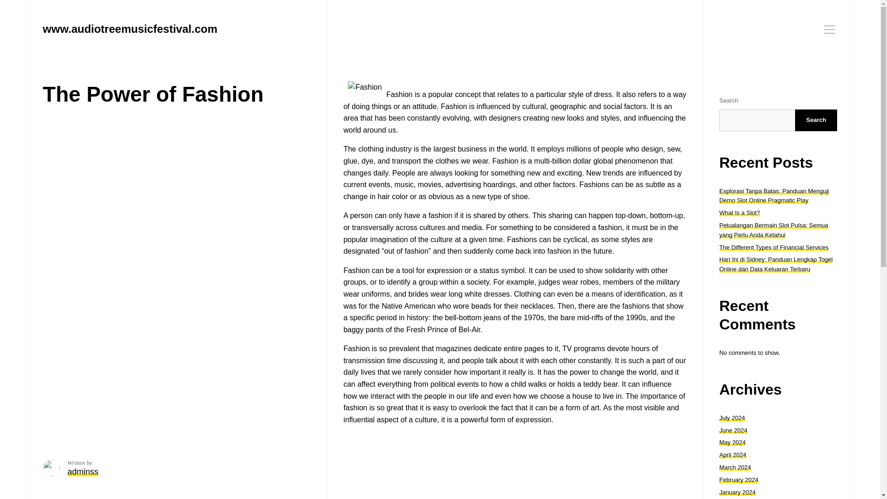  I want to click on Search, so click(816, 120).